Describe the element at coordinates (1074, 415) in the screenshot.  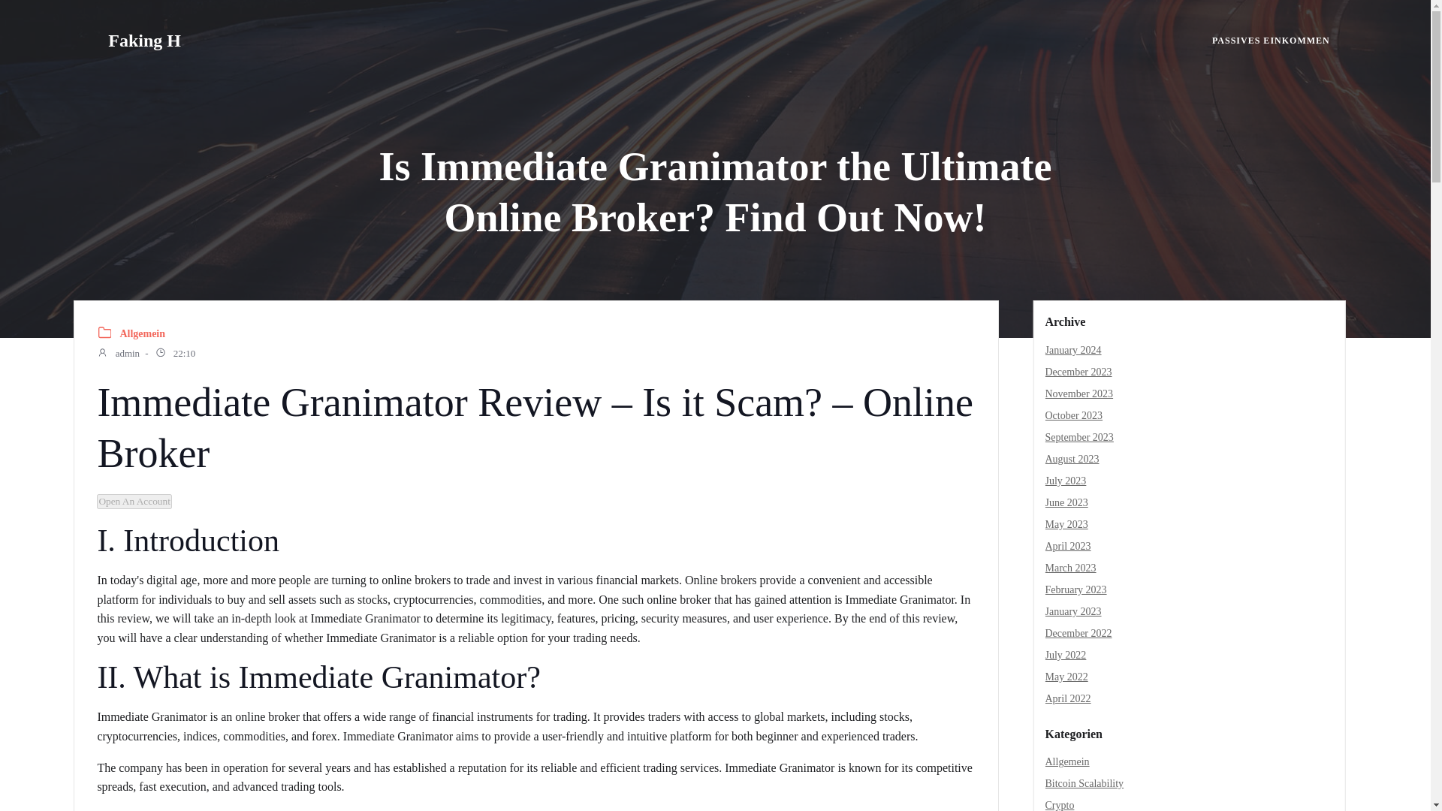
I see `October 2023` at that location.